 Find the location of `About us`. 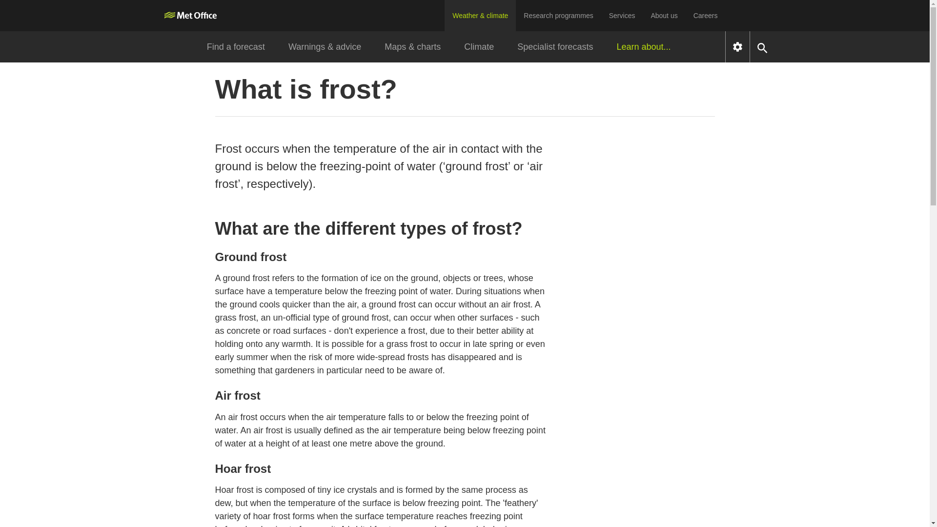

About us is located at coordinates (664, 16).